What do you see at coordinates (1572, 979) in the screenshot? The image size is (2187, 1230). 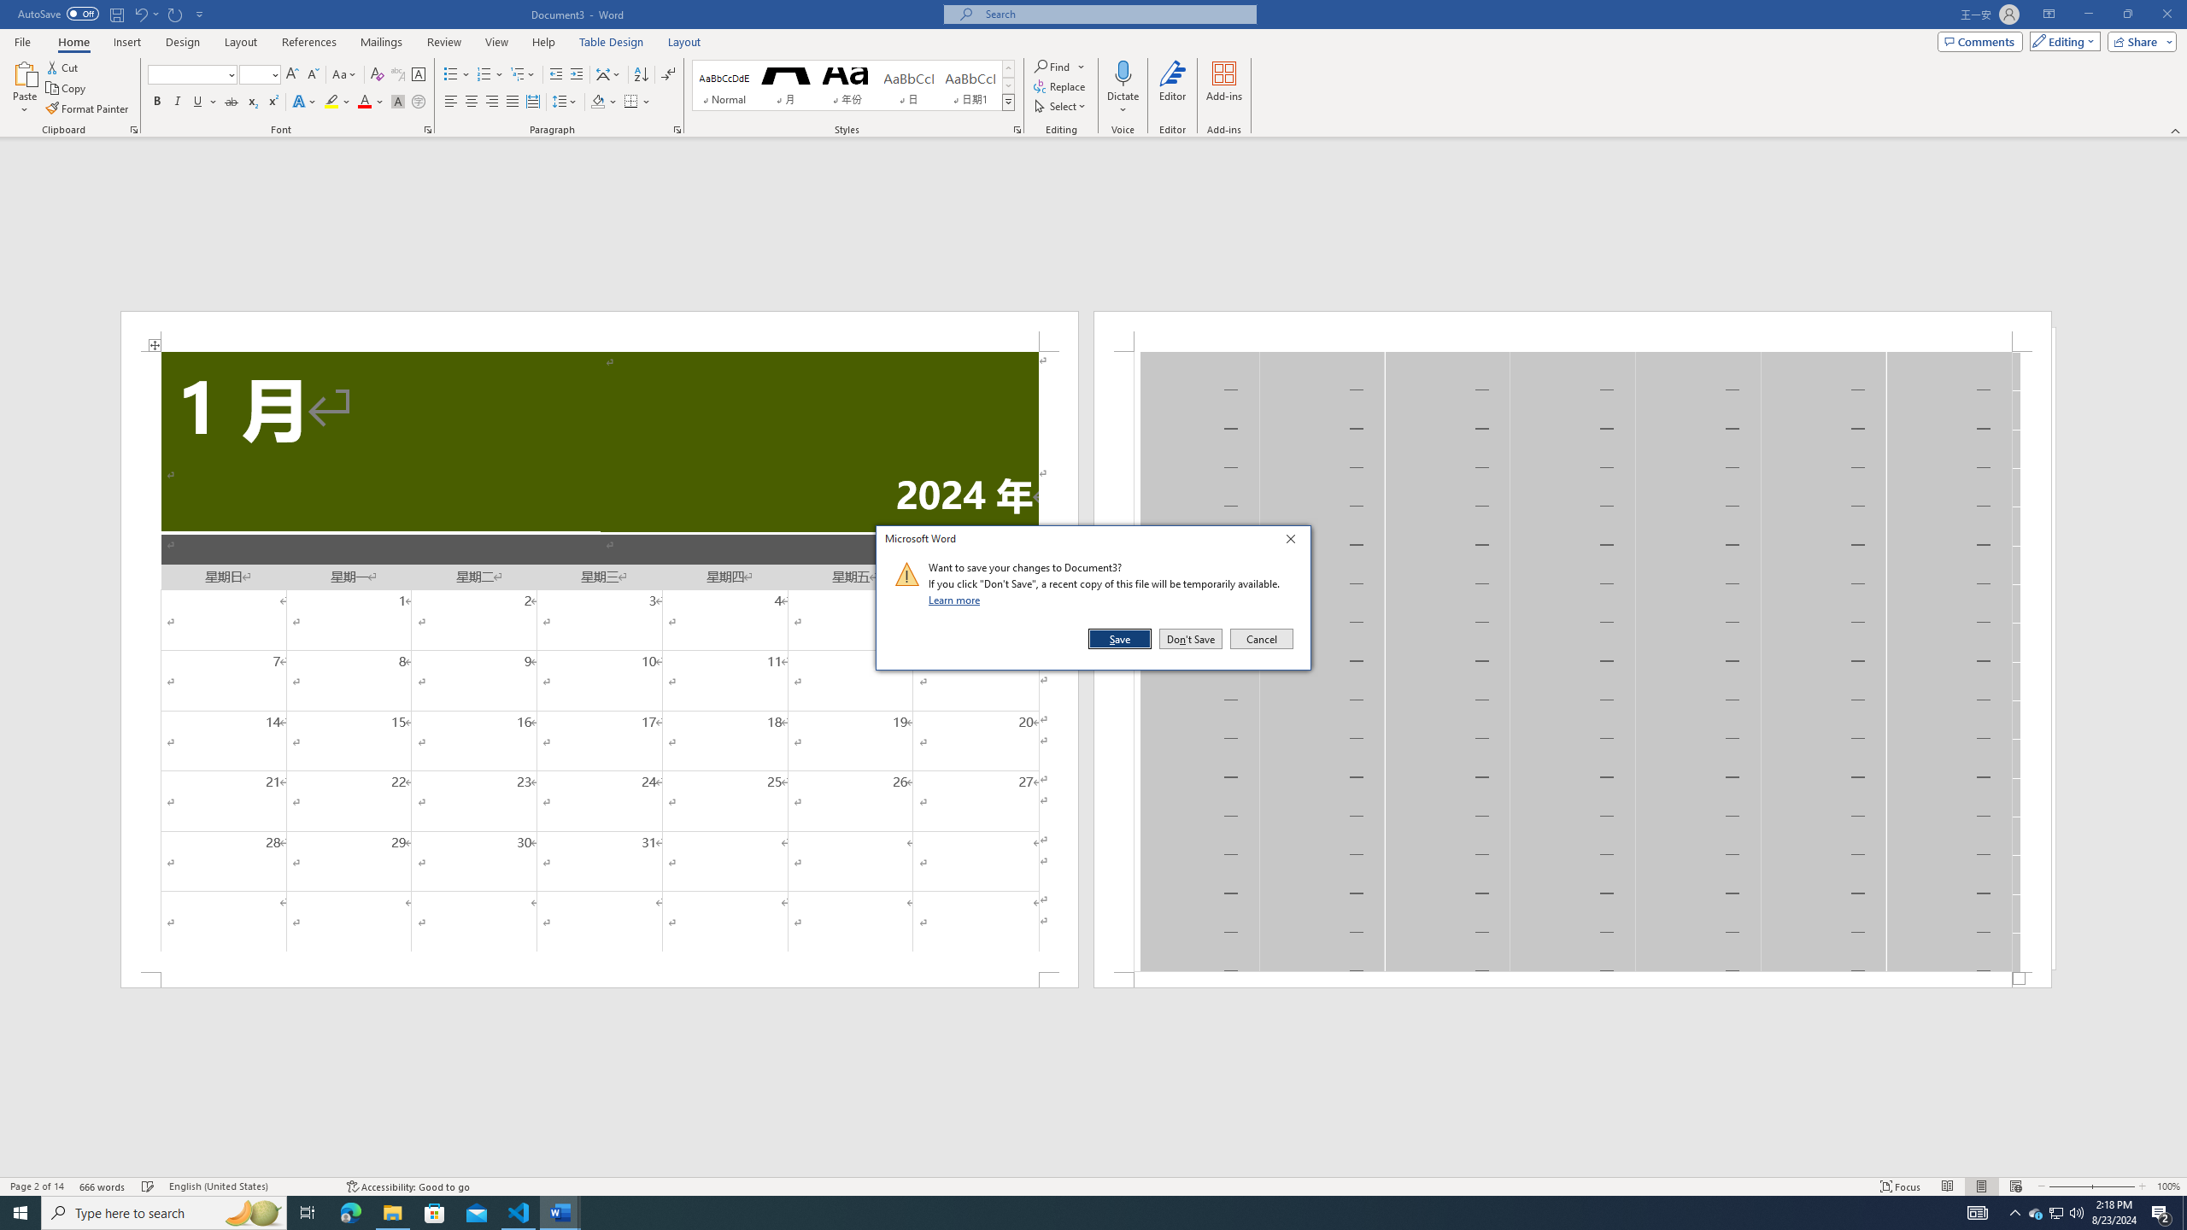 I see `Footer -Section 1-` at bounding box center [1572, 979].